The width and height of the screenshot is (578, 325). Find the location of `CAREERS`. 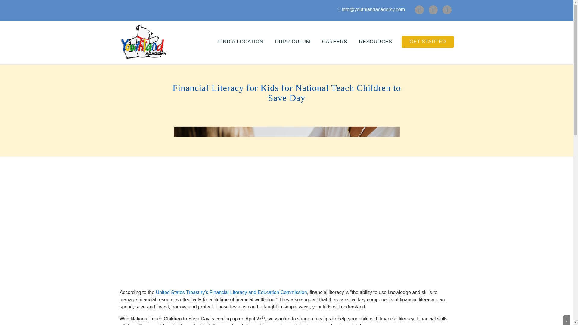

CAREERS is located at coordinates (335, 42).